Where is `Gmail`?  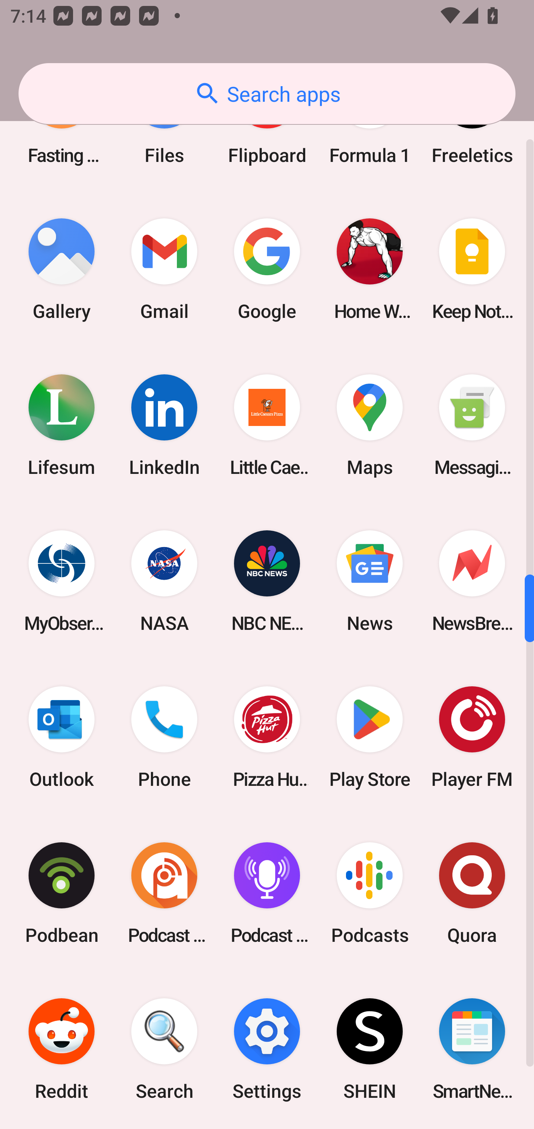
Gmail is located at coordinates (164, 269).